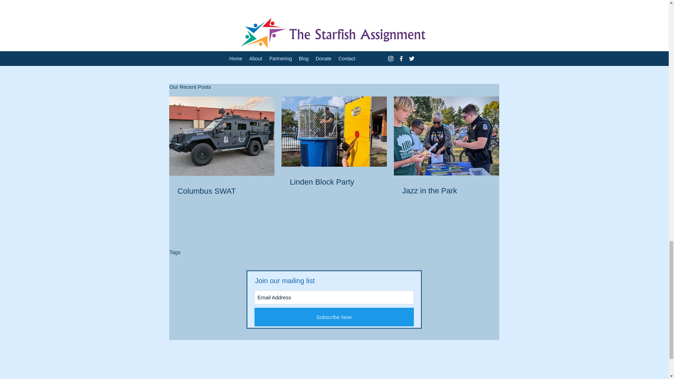  Describe the element at coordinates (334, 182) in the screenshot. I see `Linden Block Party` at that location.